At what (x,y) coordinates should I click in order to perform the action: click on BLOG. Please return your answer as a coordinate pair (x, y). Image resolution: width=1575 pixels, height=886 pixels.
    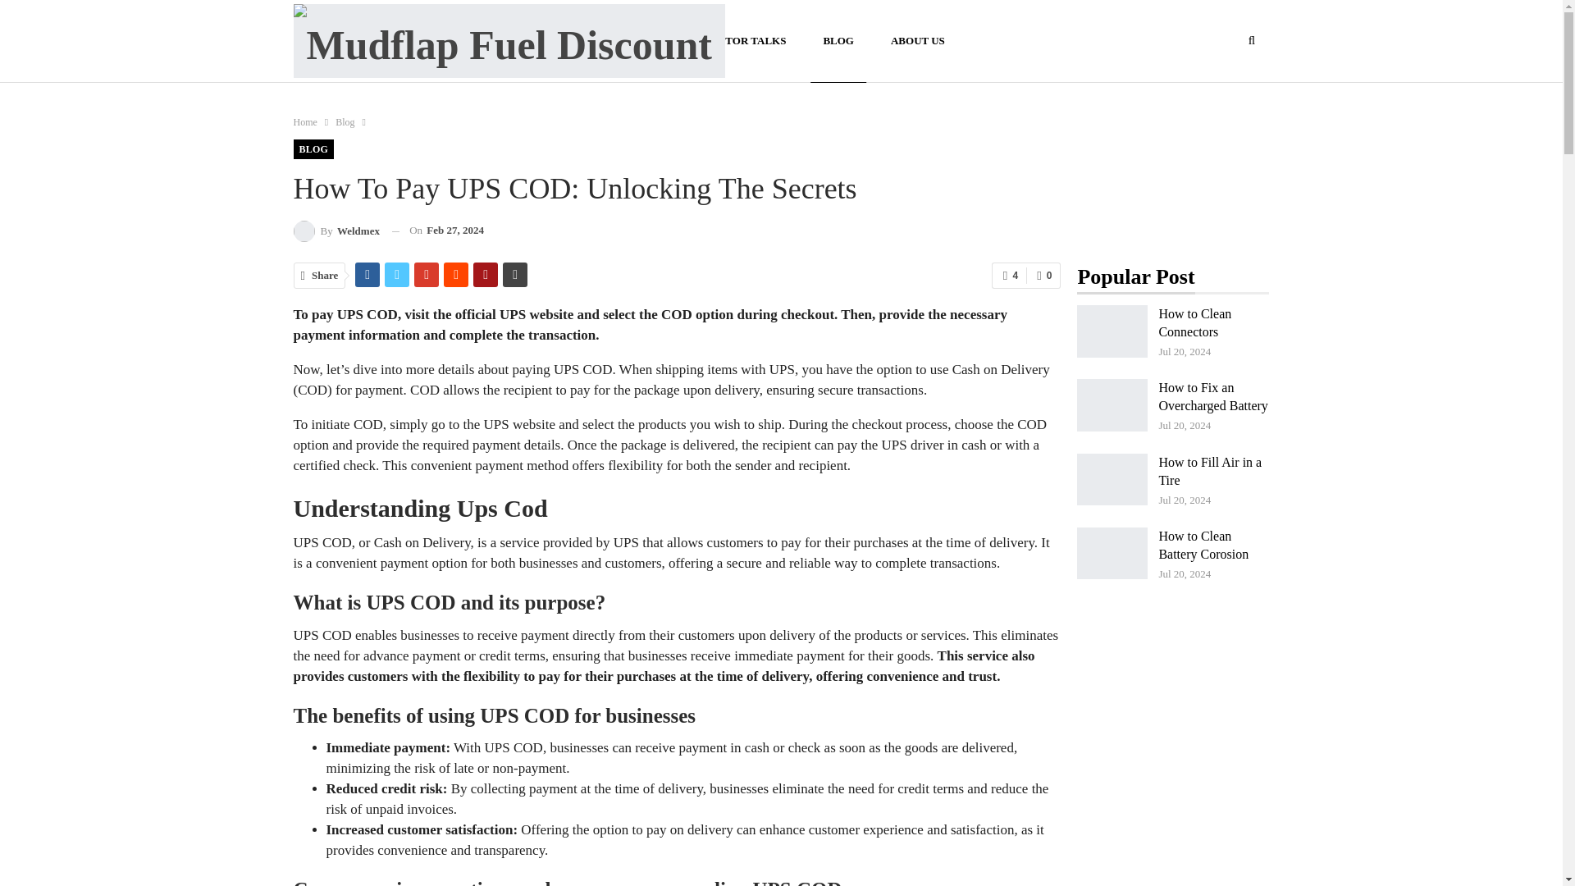
    Looking at the image, I should click on (313, 149).